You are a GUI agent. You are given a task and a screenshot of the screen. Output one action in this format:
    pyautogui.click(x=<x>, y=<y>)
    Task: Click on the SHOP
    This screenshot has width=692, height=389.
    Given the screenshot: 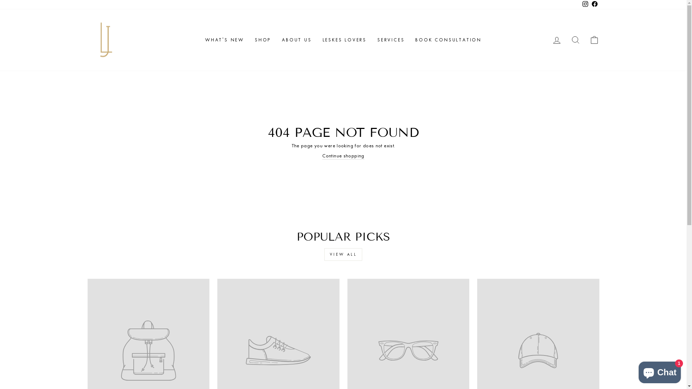 What is the action you would take?
    pyautogui.click(x=263, y=40)
    